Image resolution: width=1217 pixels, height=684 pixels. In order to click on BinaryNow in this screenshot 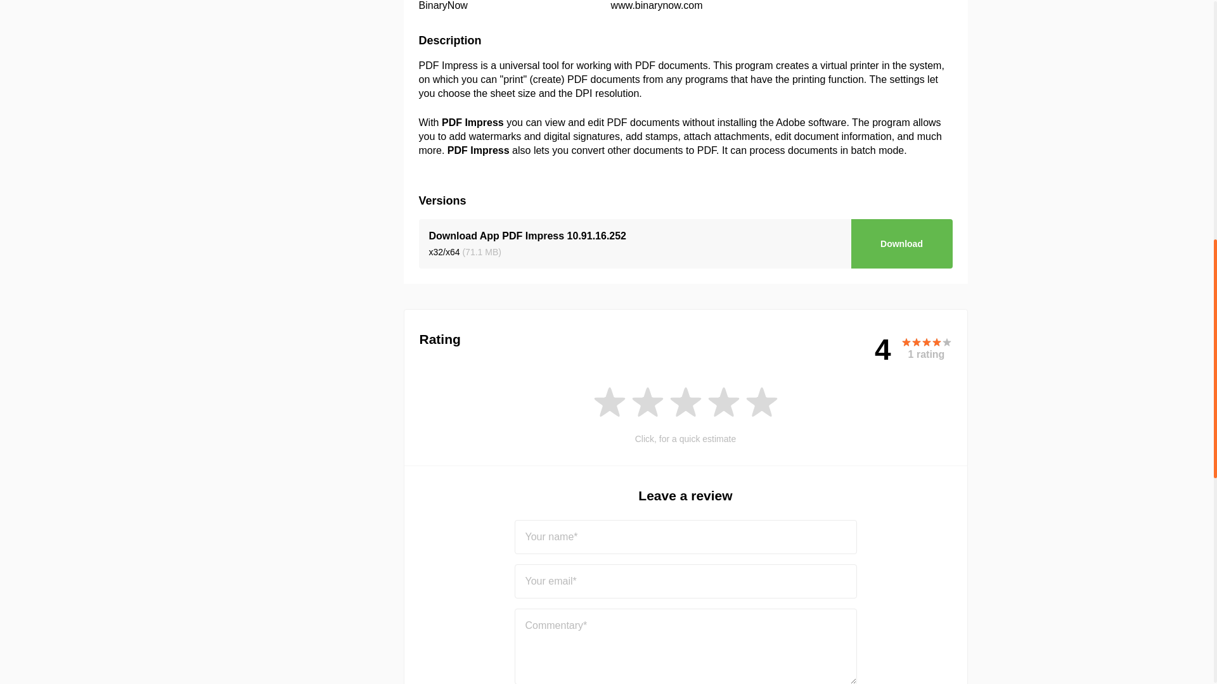, I will do `click(442, 5)`.